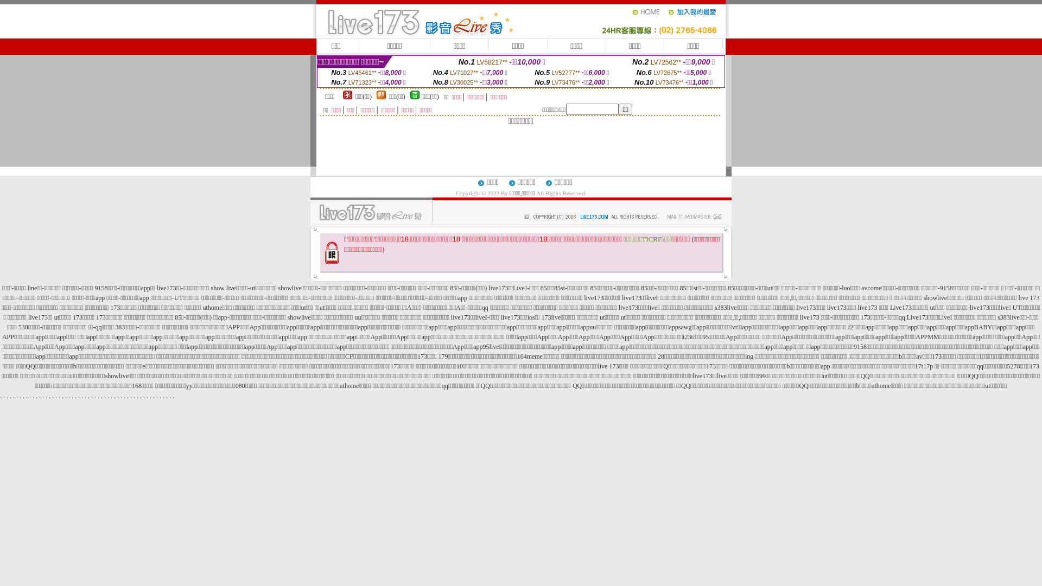  What do you see at coordinates (34, 396) in the screenshot?
I see `.` at bounding box center [34, 396].